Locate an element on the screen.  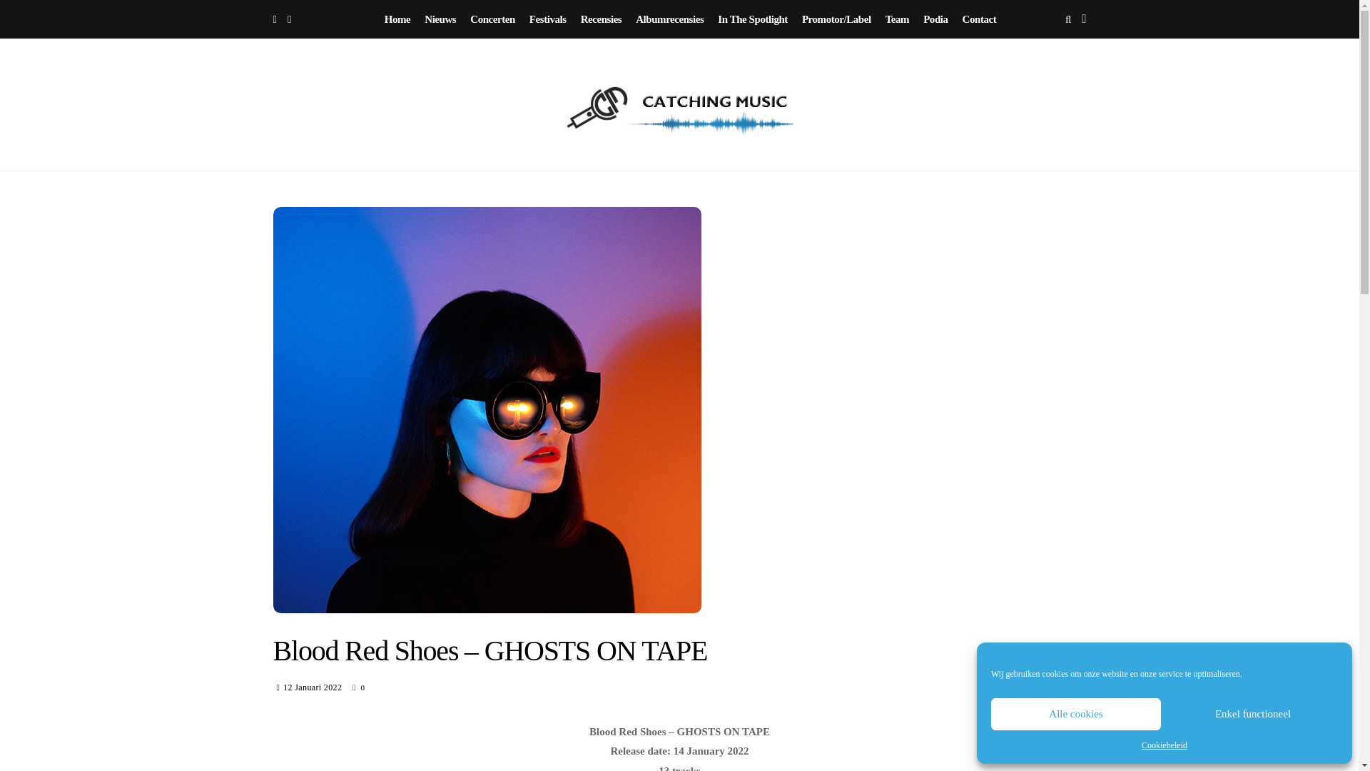
Enkel functioneel is located at coordinates (1253, 714).